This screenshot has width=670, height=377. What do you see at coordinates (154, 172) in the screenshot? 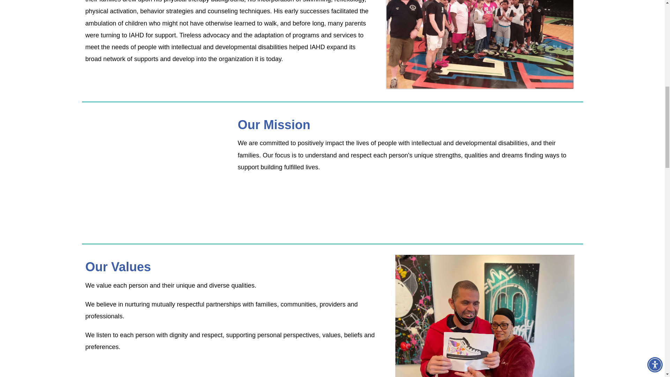
I see `On The Swing` at bounding box center [154, 172].